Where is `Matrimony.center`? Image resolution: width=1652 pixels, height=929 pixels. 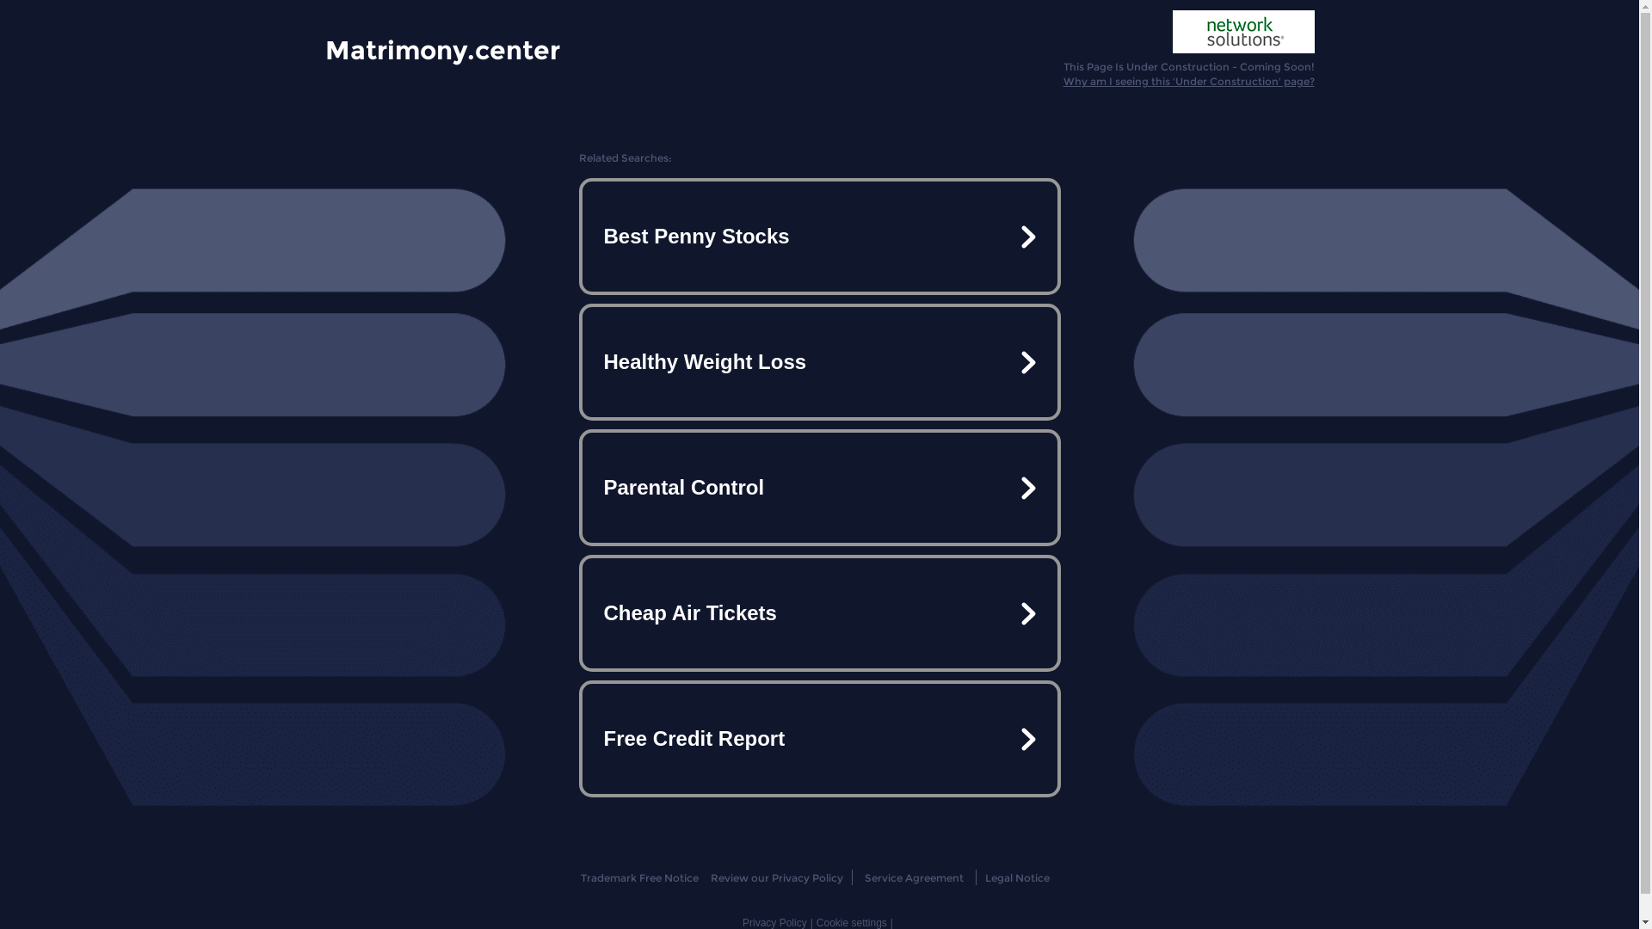
Matrimony.center is located at coordinates (442, 49).